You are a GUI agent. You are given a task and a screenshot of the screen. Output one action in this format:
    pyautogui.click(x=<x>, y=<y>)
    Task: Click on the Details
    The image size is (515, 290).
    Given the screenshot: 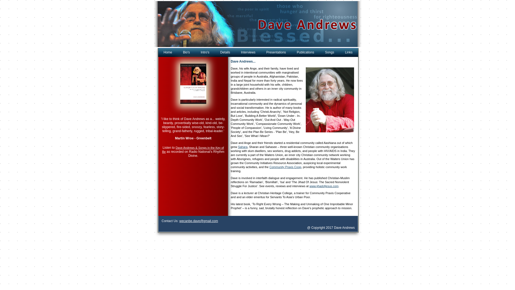 What is the action you would take?
    pyautogui.click(x=225, y=53)
    